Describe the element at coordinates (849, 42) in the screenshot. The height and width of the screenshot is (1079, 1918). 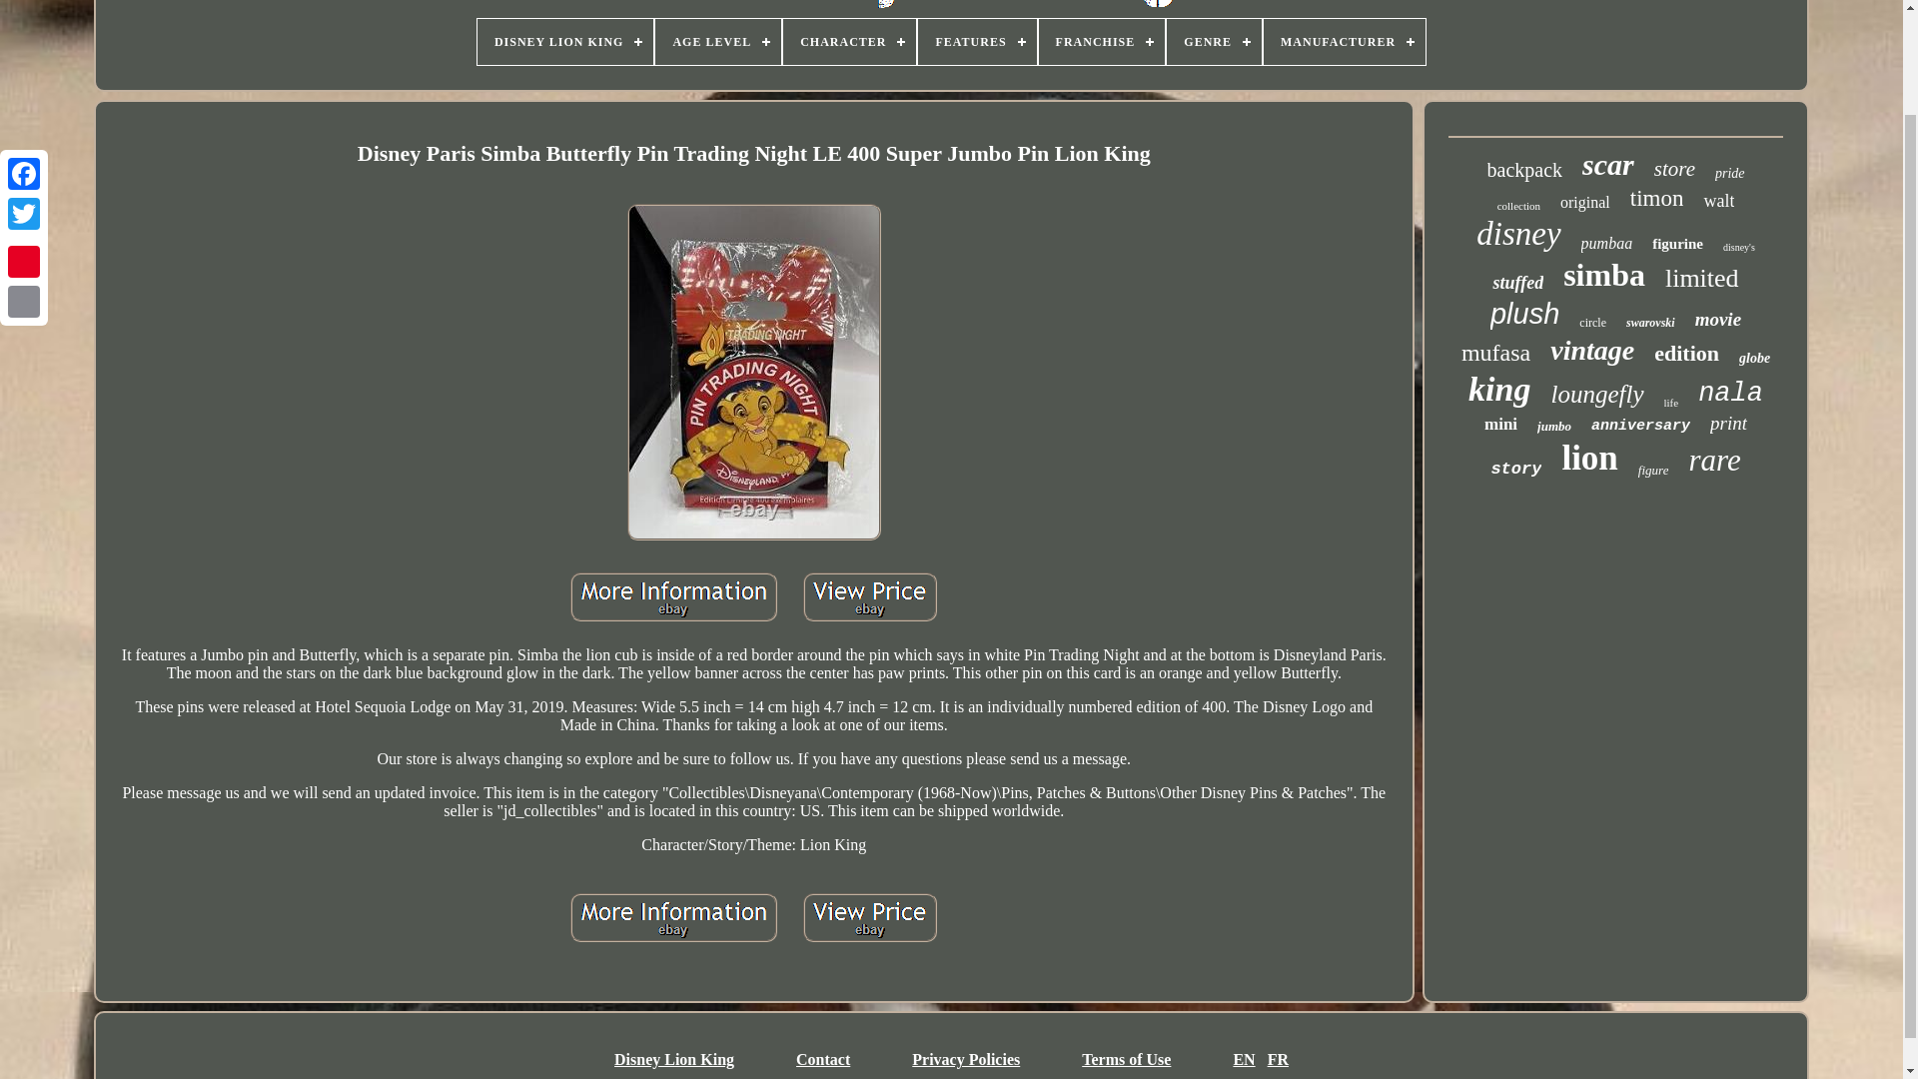
I see `CHARACTER` at that location.